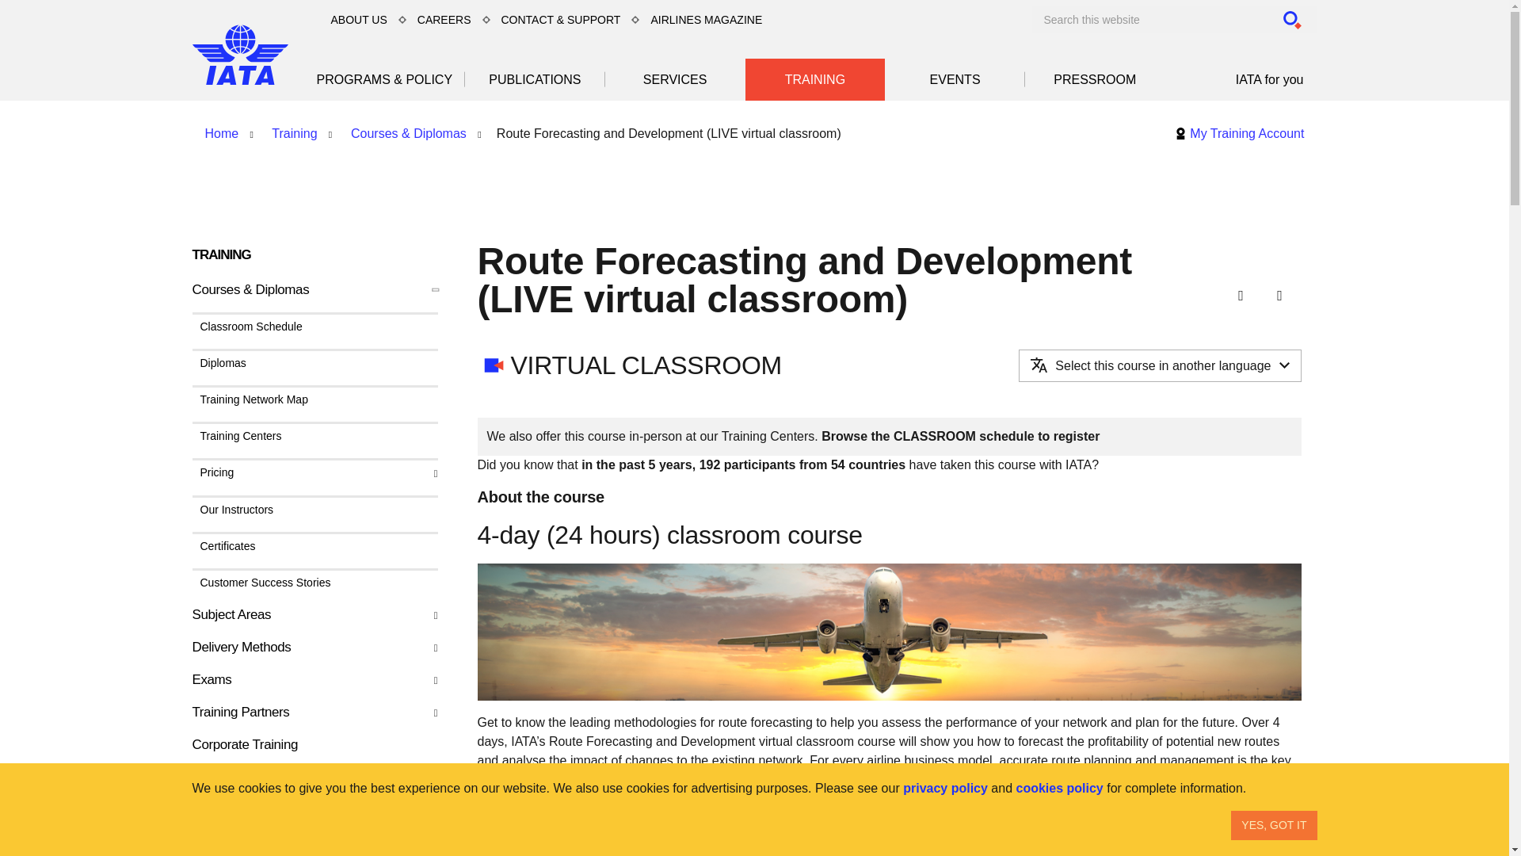 The image size is (1521, 856). What do you see at coordinates (1028, 187) in the screenshot?
I see `3rd party ad content` at bounding box center [1028, 187].